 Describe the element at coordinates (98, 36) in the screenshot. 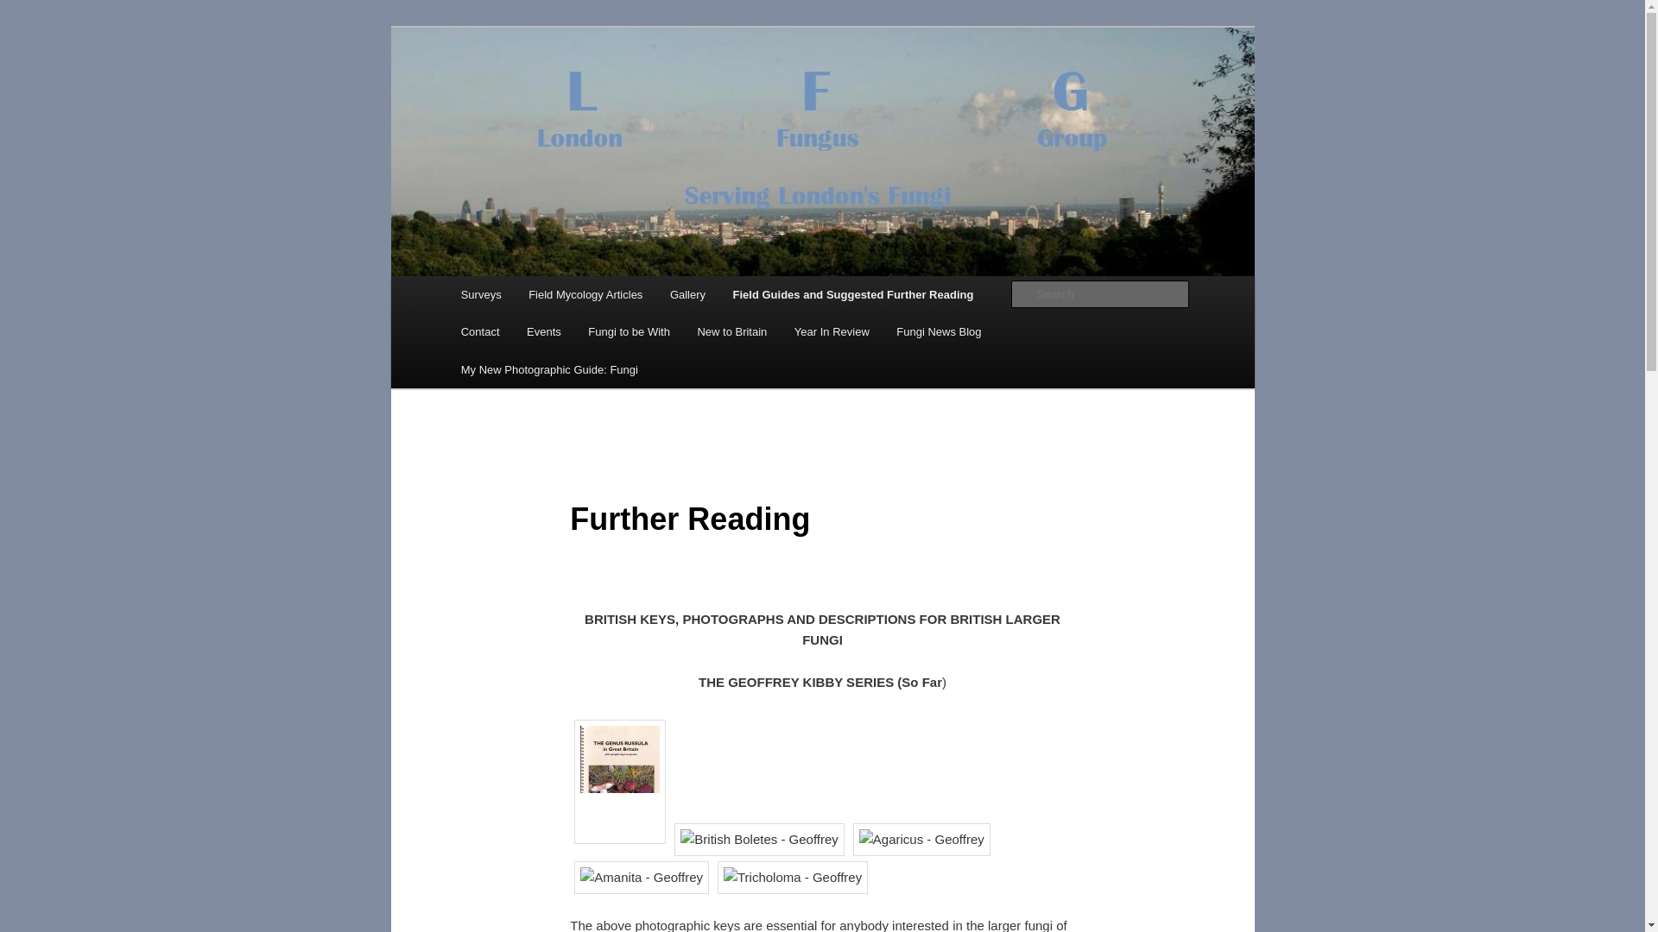

I see `Skip to primary content` at that location.